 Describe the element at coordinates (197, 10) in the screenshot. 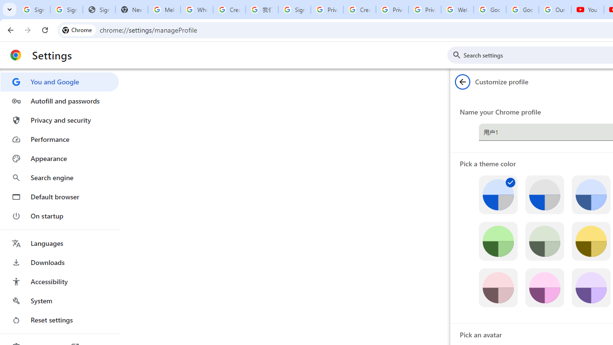

I see `Who is my administrator? - Google Account Help` at that location.